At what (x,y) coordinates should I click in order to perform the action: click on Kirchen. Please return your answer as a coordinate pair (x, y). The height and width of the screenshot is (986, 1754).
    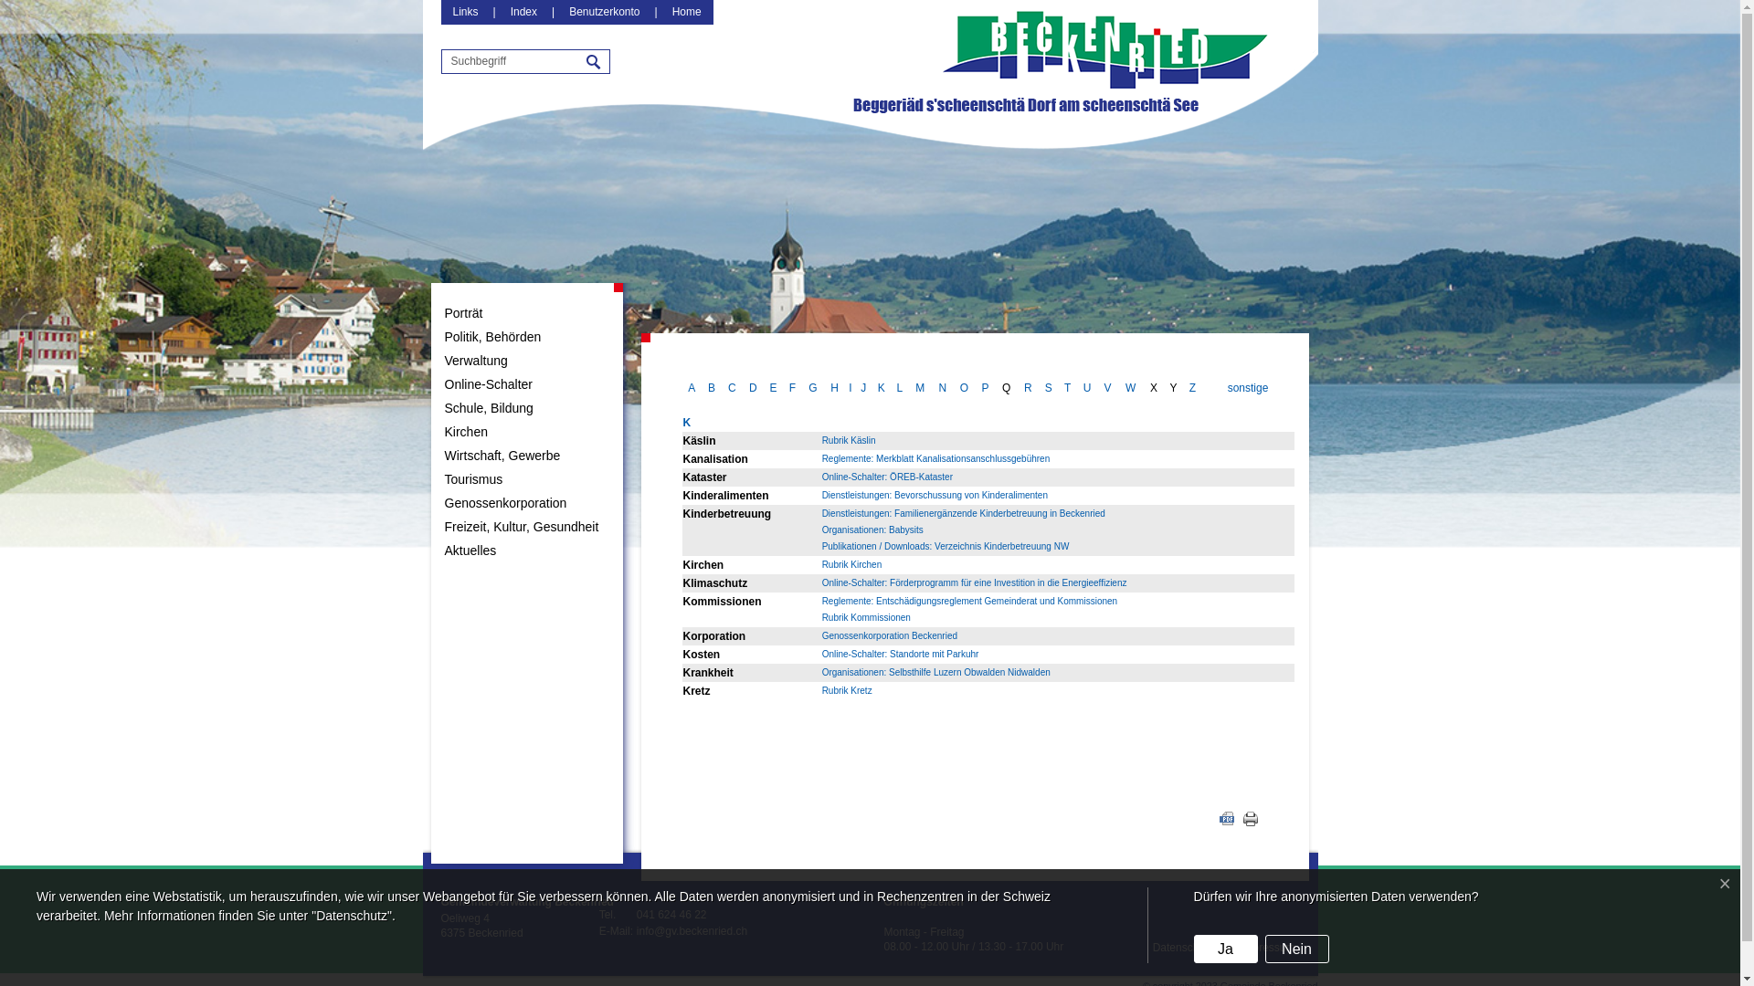
    Looking at the image, I should click on (527, 432).